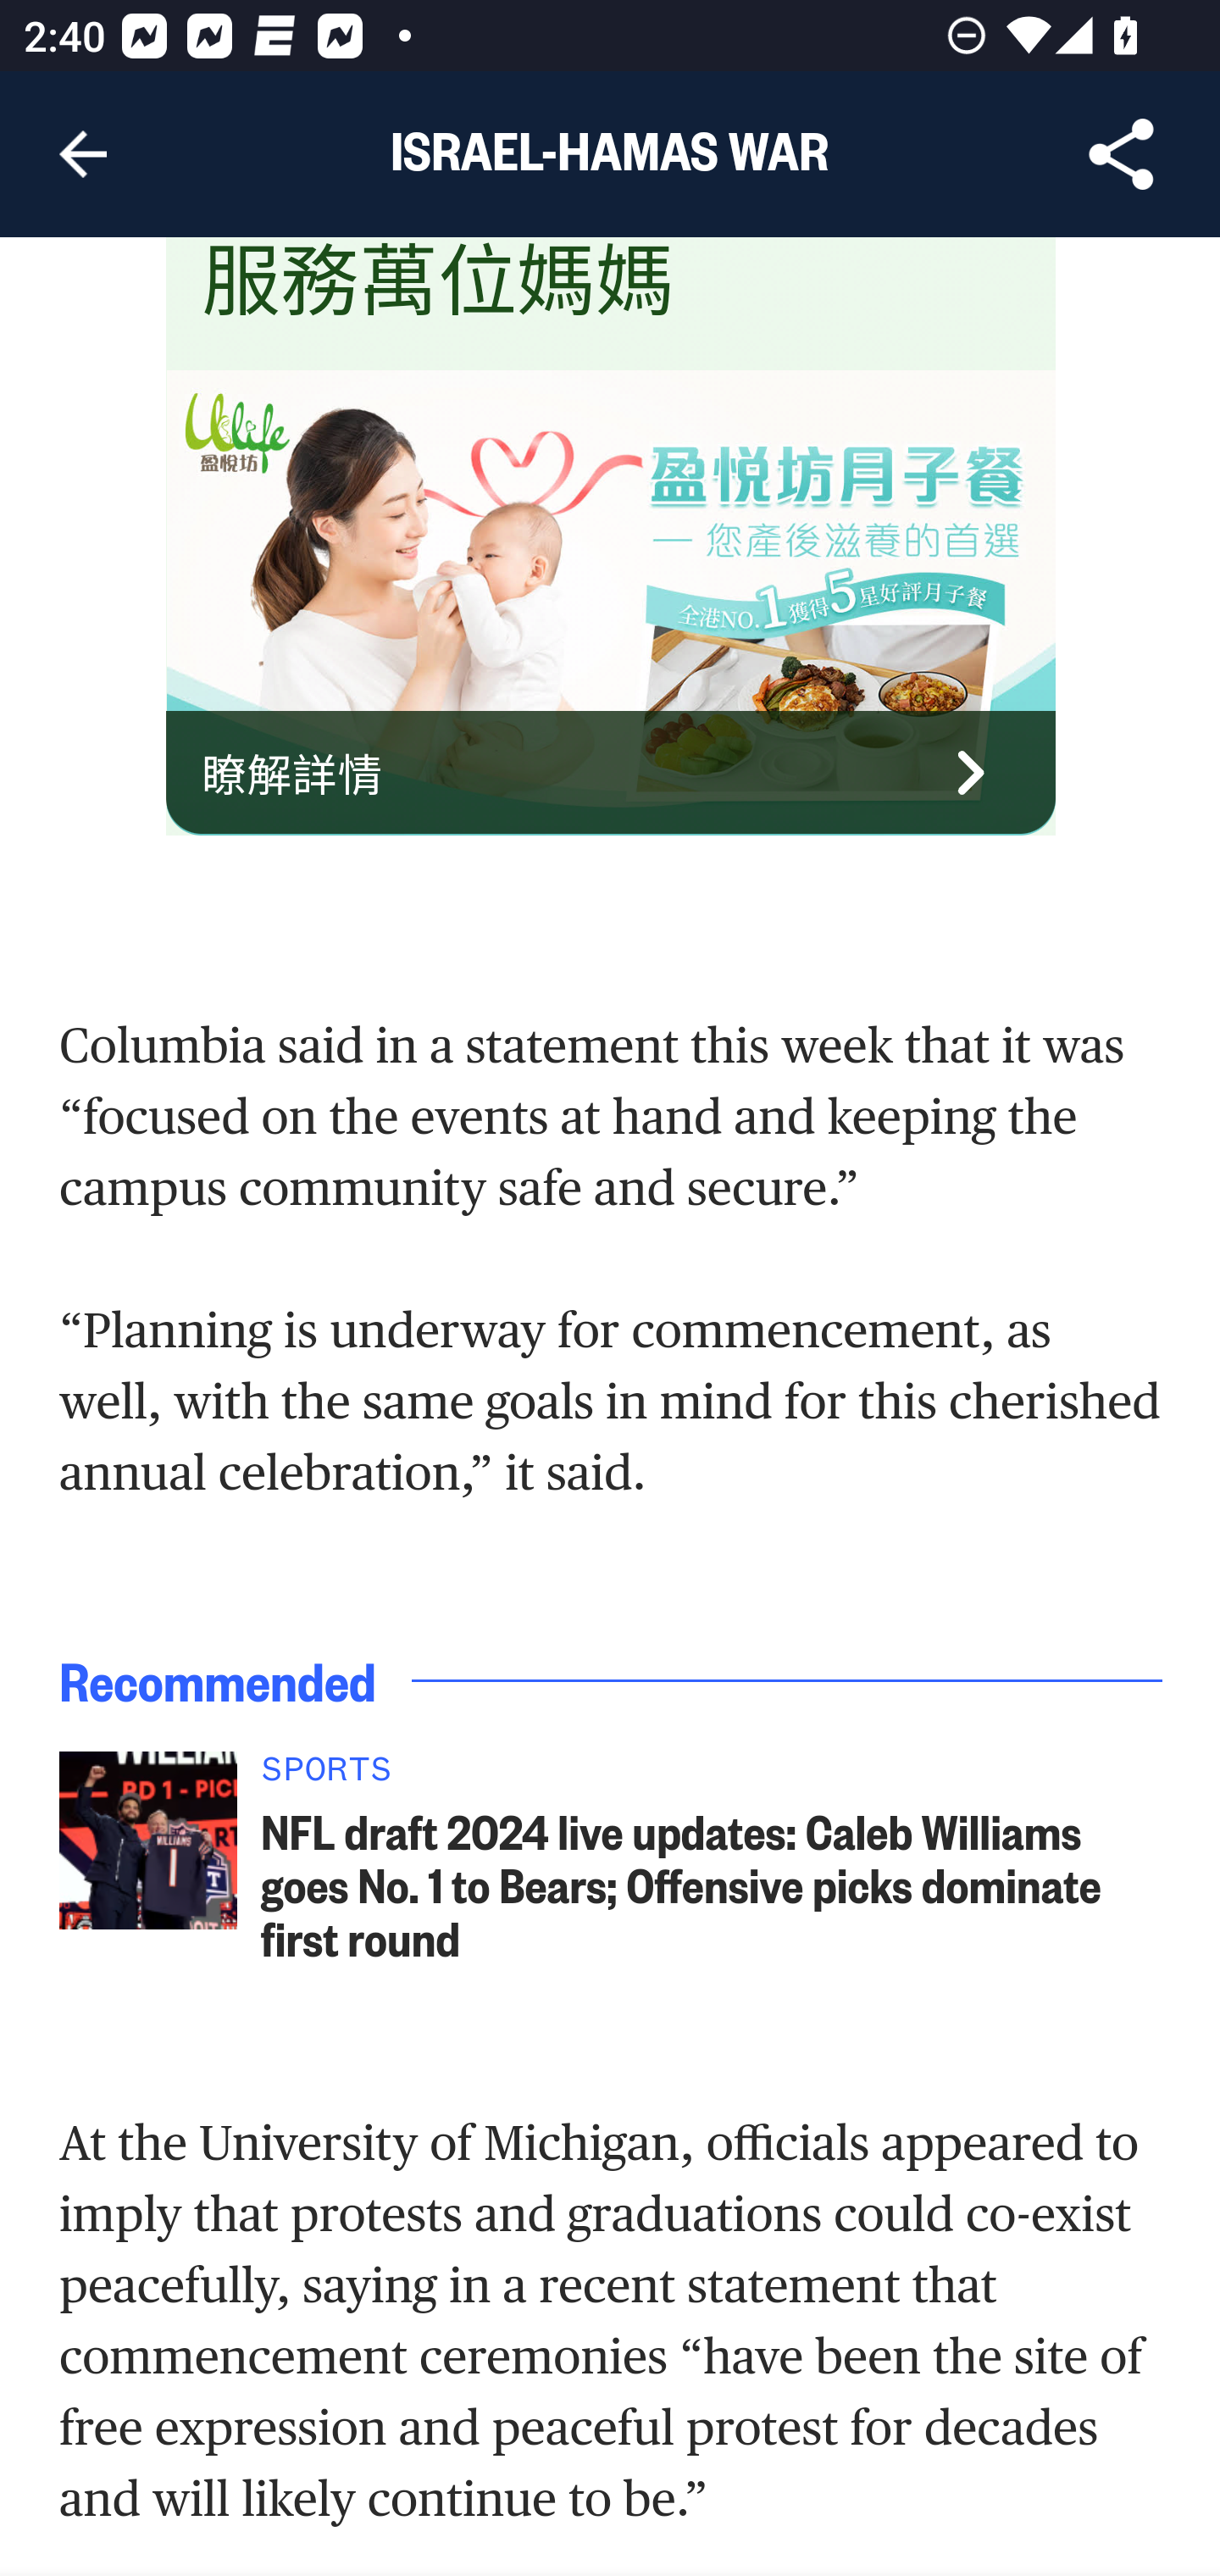  What do you see at coordinates (612, 774) in the screenshot?
I see `瞭解詳情` at bounding box center [612, 774].